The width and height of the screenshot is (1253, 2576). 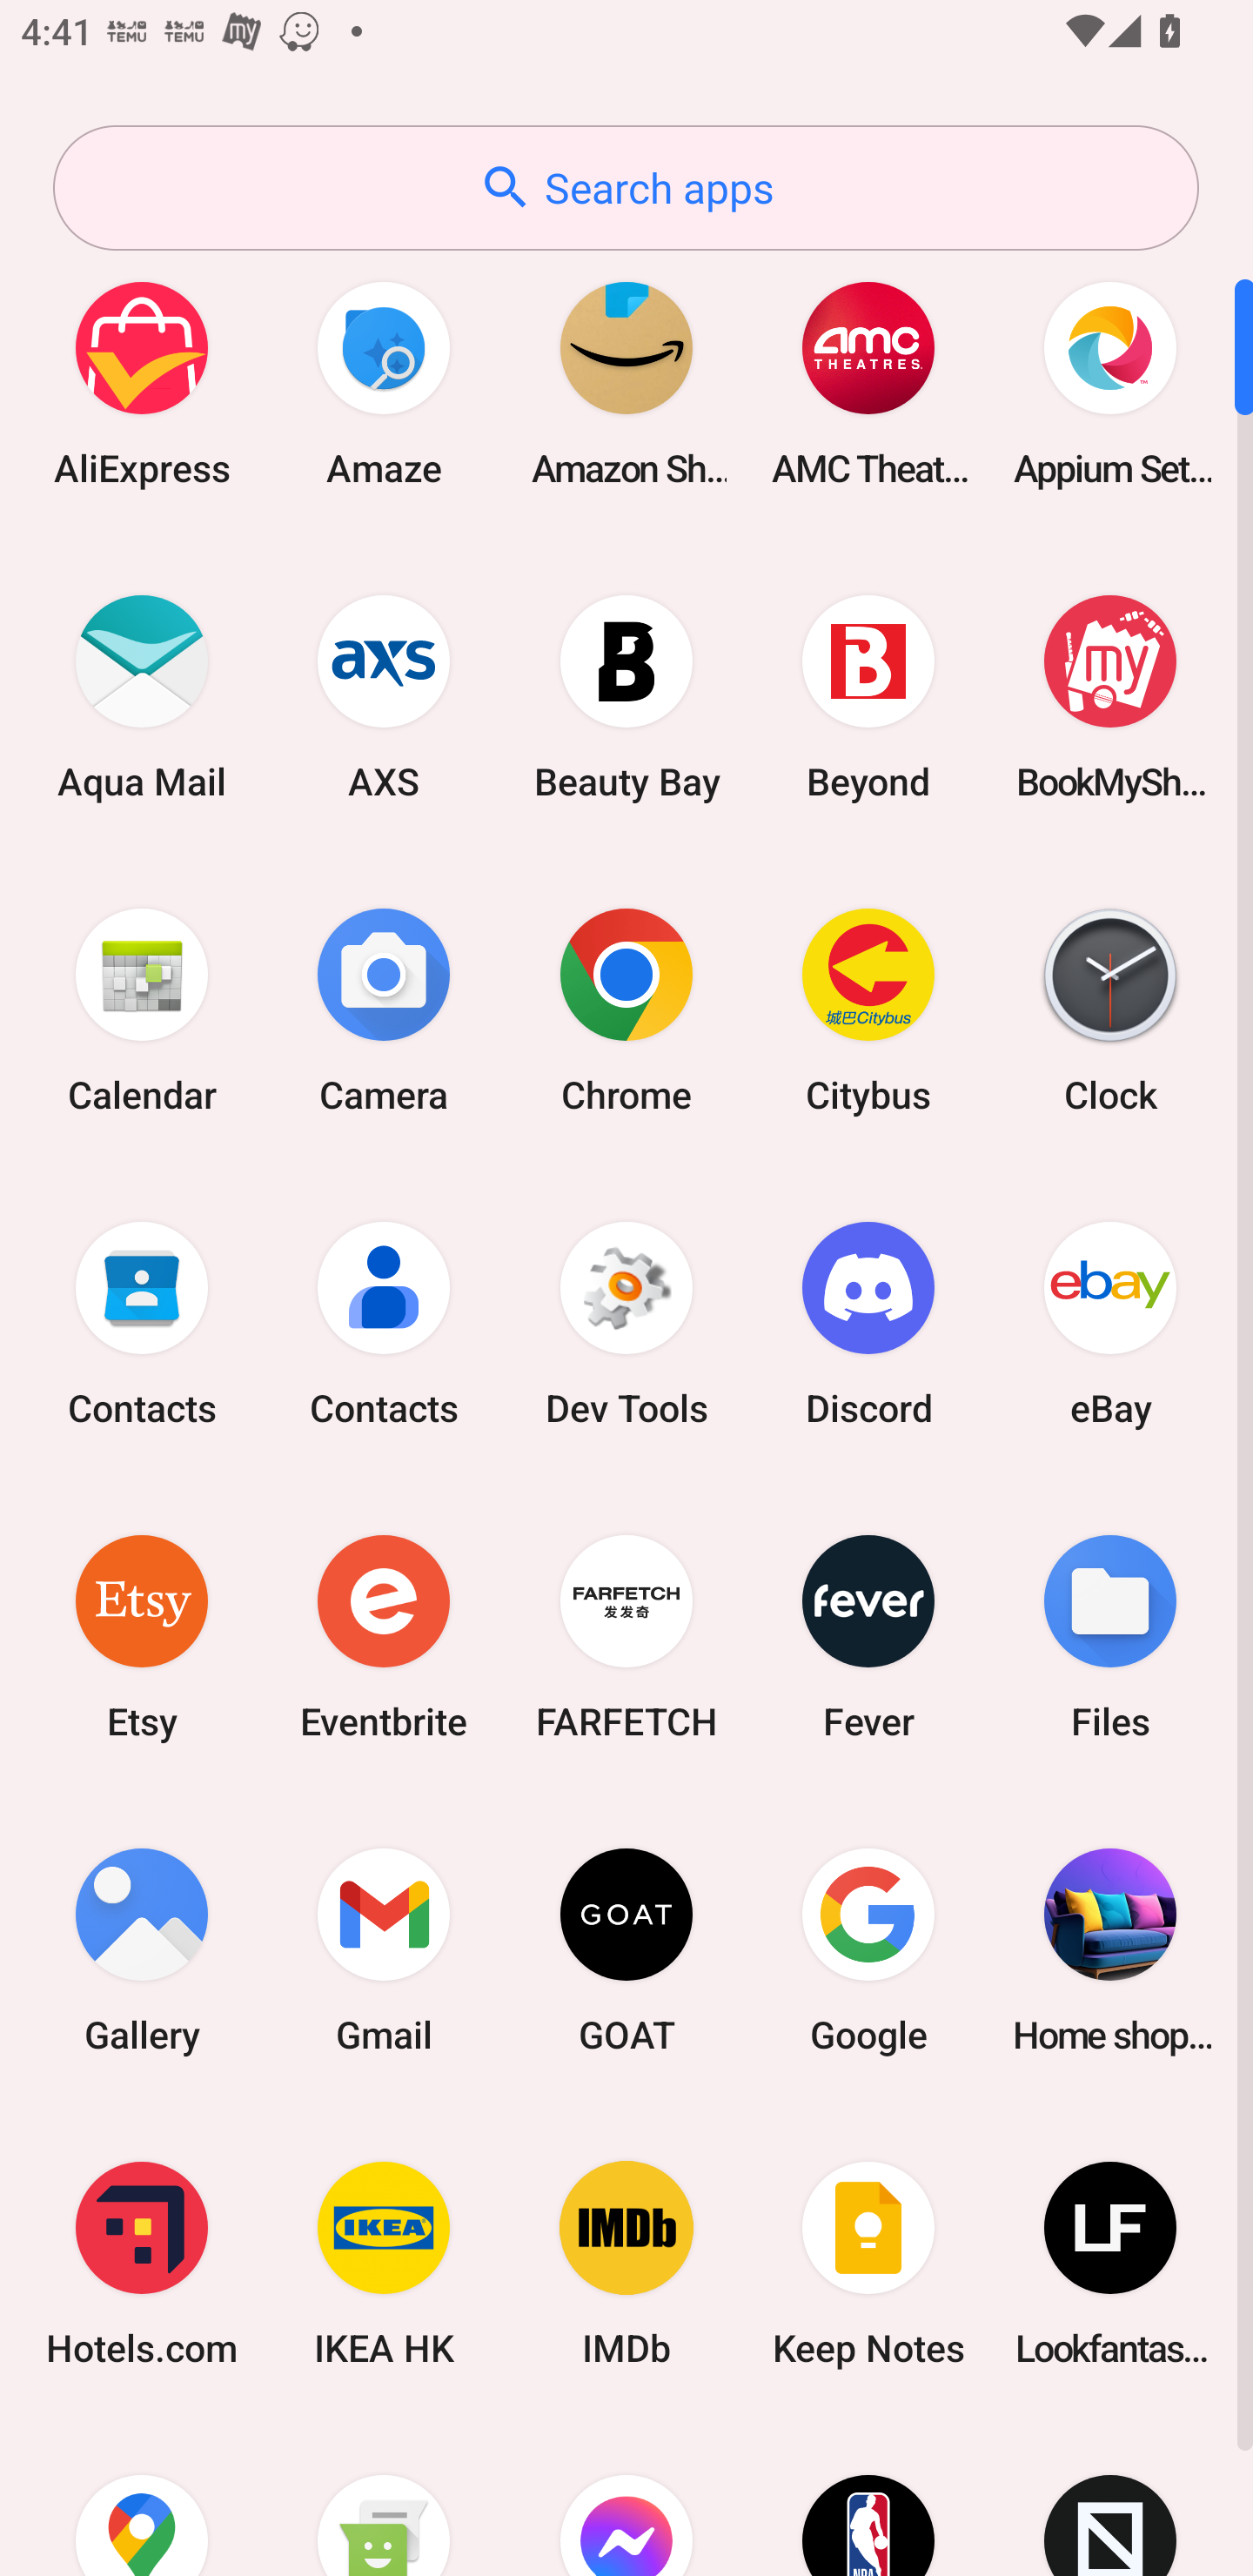 What do you see at coordinates (384, 2264) in the screenshot?
I see `IKEA HK` at bounding box center [384, 2264].